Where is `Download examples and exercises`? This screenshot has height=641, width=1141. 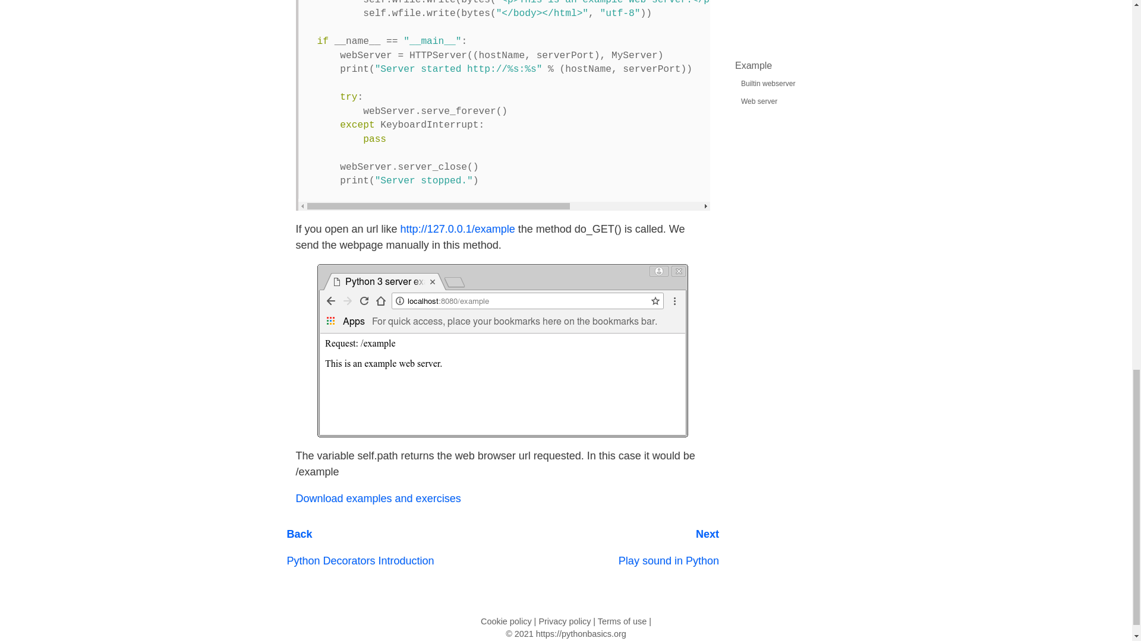 Download examples and exercises is located at coordinates (378, 499).